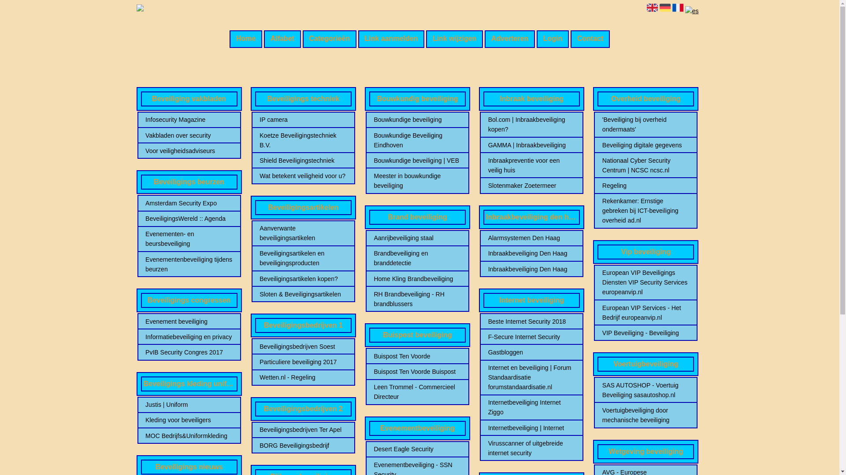  Describe the element at coordinates (417, 238) in the screenshot. I see `Aanrijbeveiliging staal` at that location.